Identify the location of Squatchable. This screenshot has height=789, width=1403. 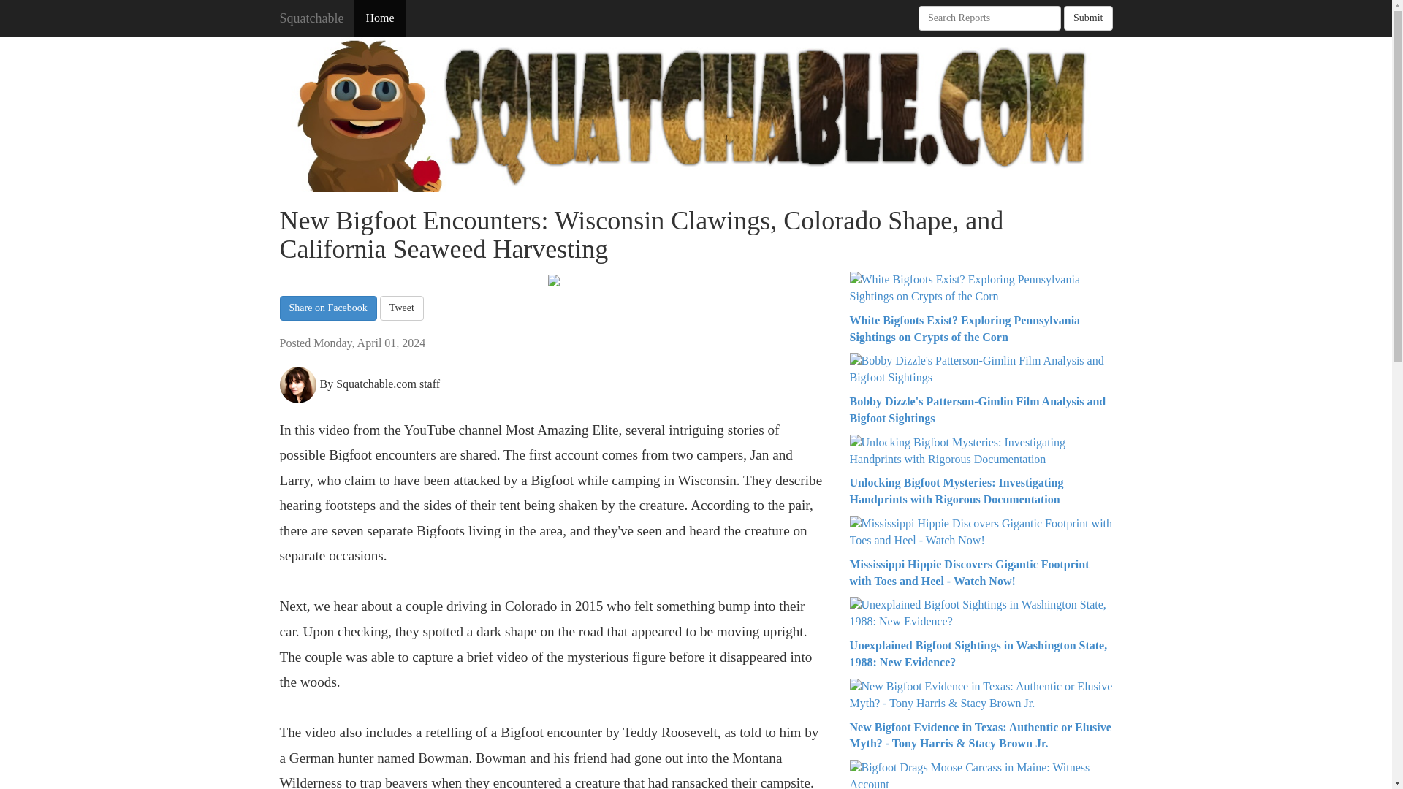
(311, 18).